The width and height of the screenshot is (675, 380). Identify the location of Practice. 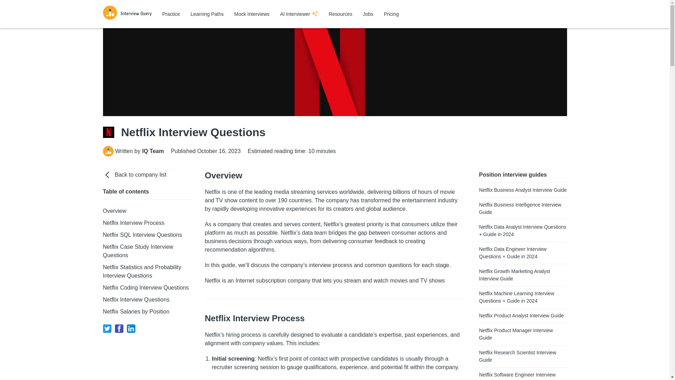
(171, 14).